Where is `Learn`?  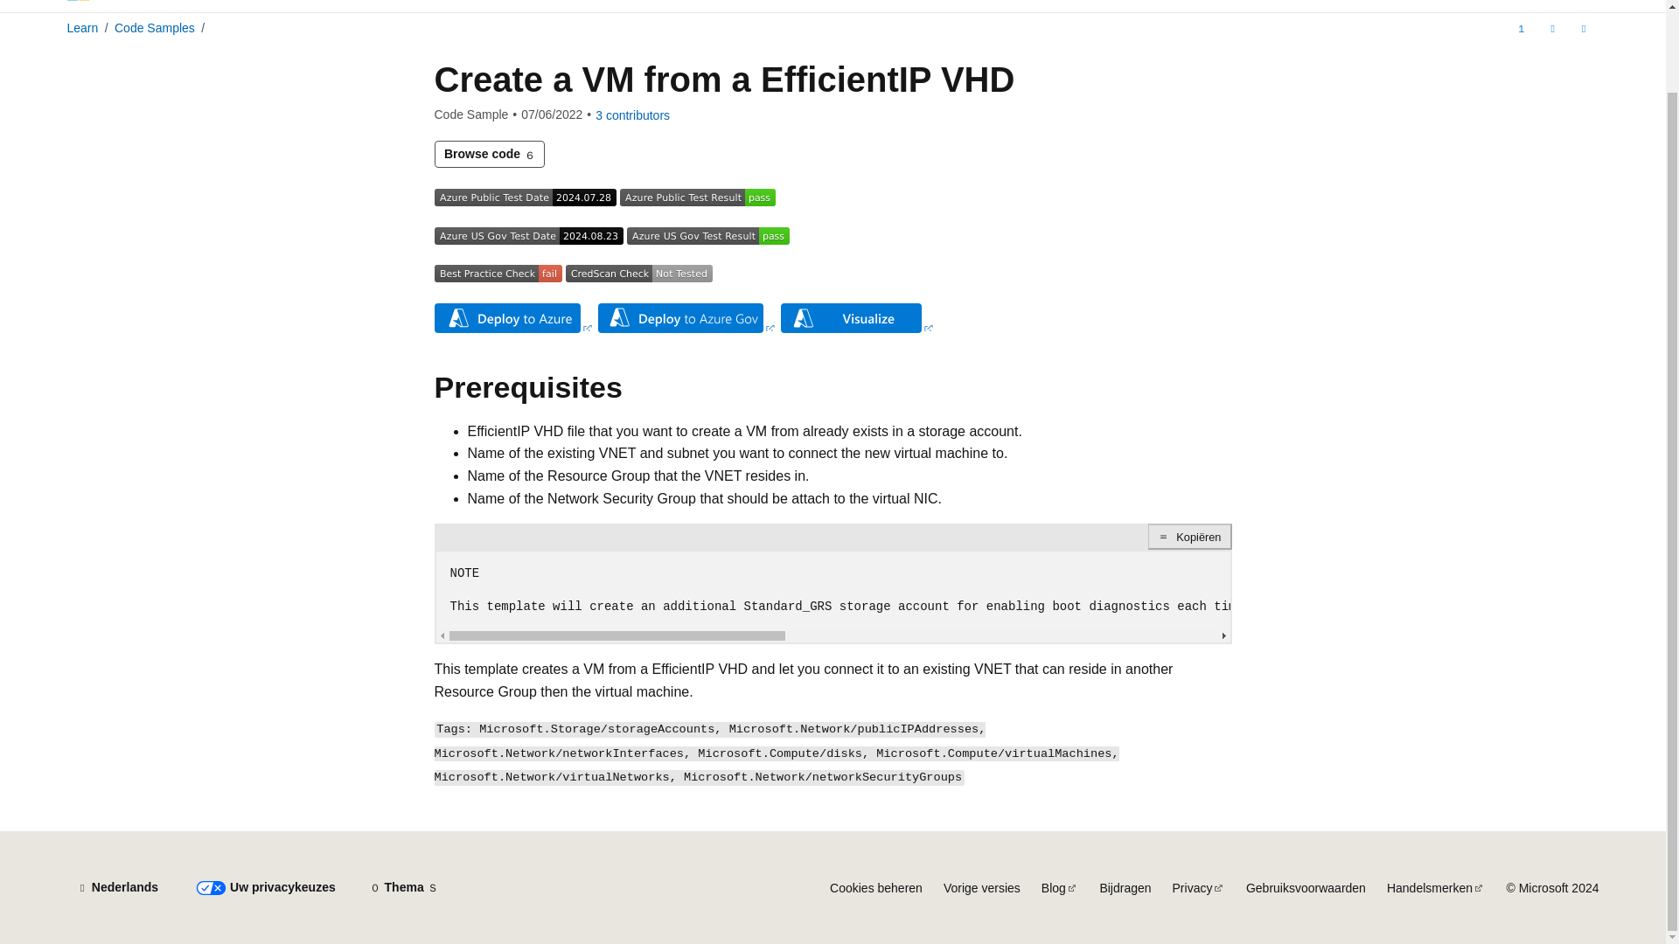 Learn is located at coordinates (82, 27).